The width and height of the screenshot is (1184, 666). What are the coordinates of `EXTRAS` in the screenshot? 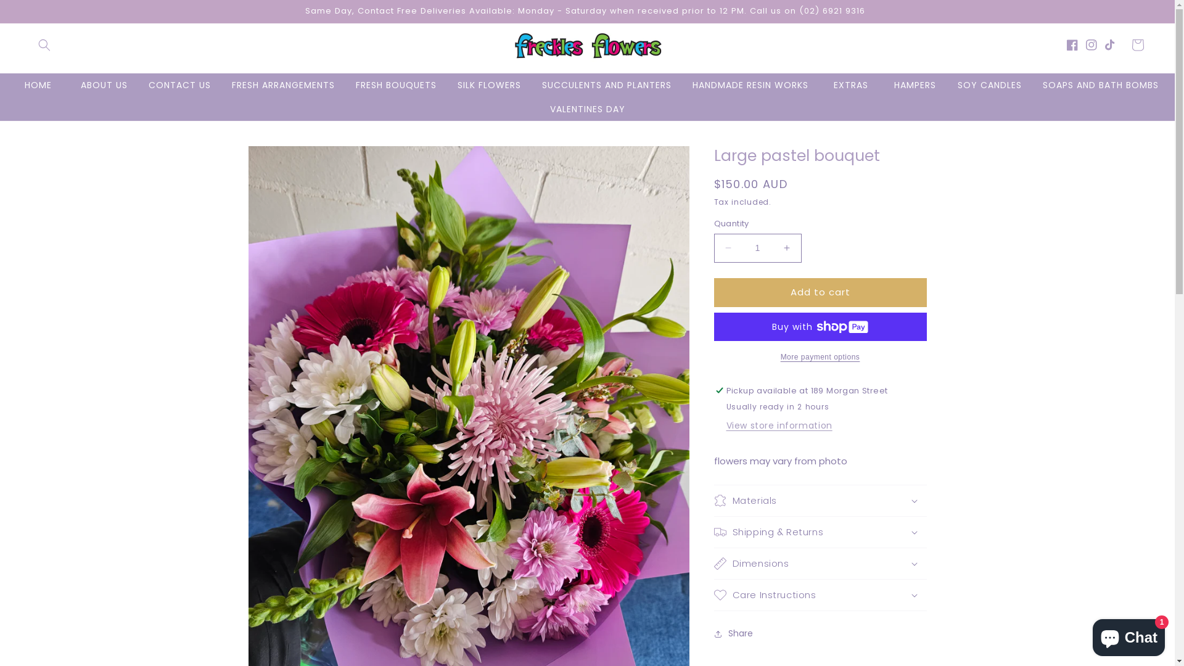 It's located at (851, 85).